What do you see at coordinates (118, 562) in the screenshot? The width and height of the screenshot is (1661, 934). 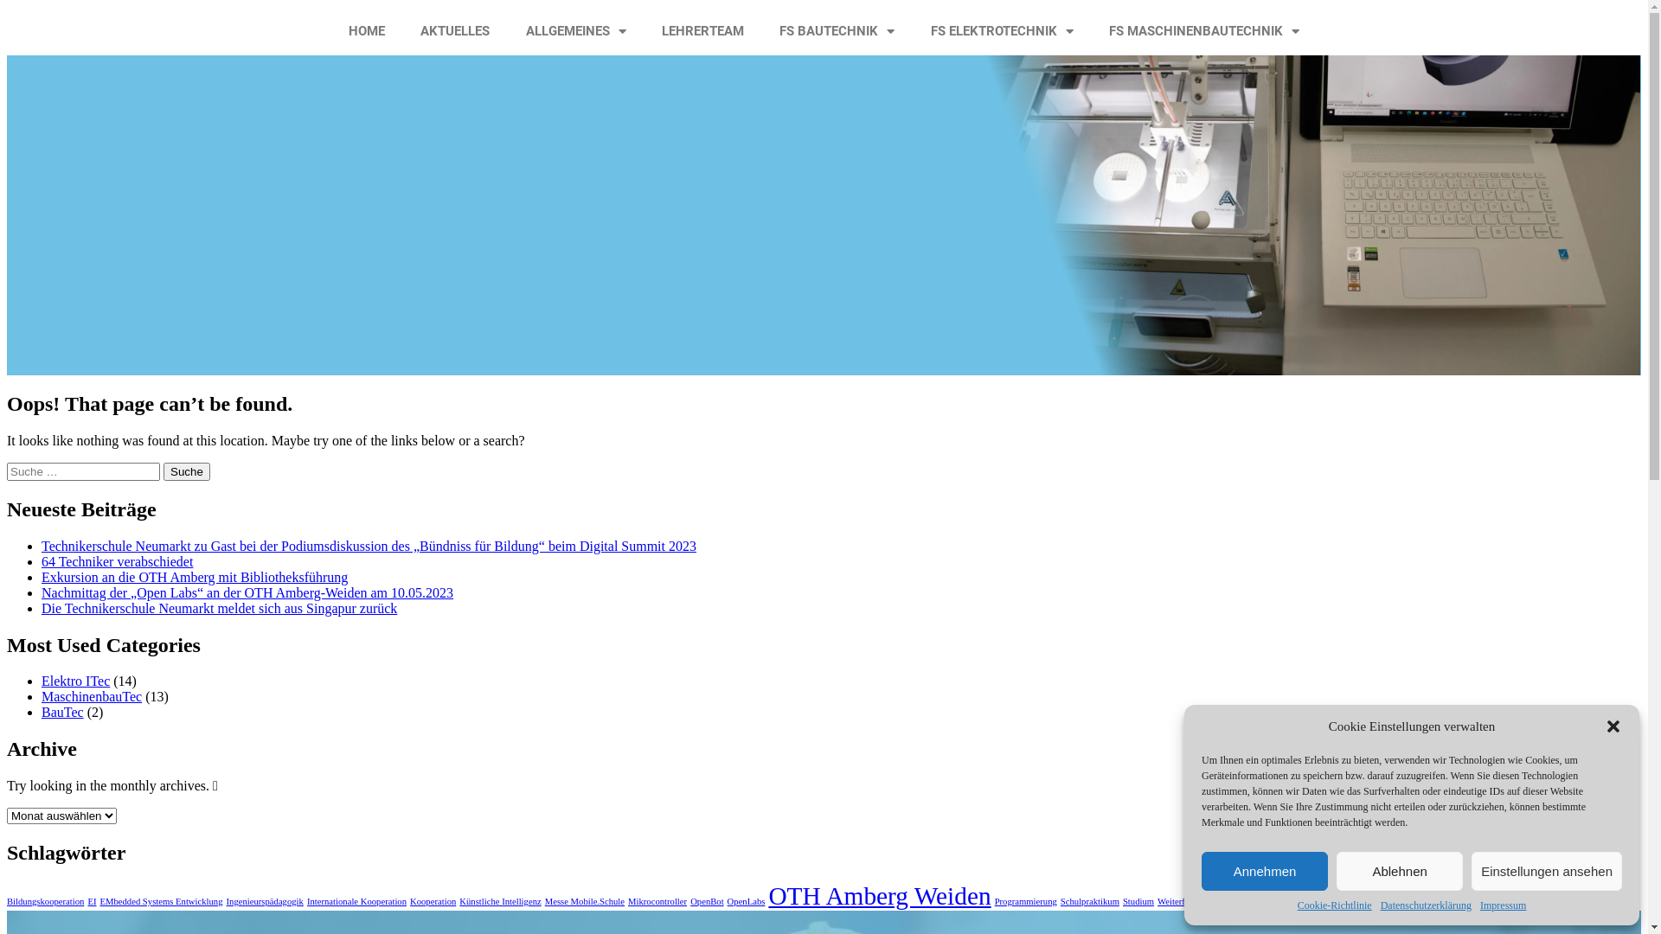 I see `64 Techniker verabschiedet` at bounding box center [118, 562].